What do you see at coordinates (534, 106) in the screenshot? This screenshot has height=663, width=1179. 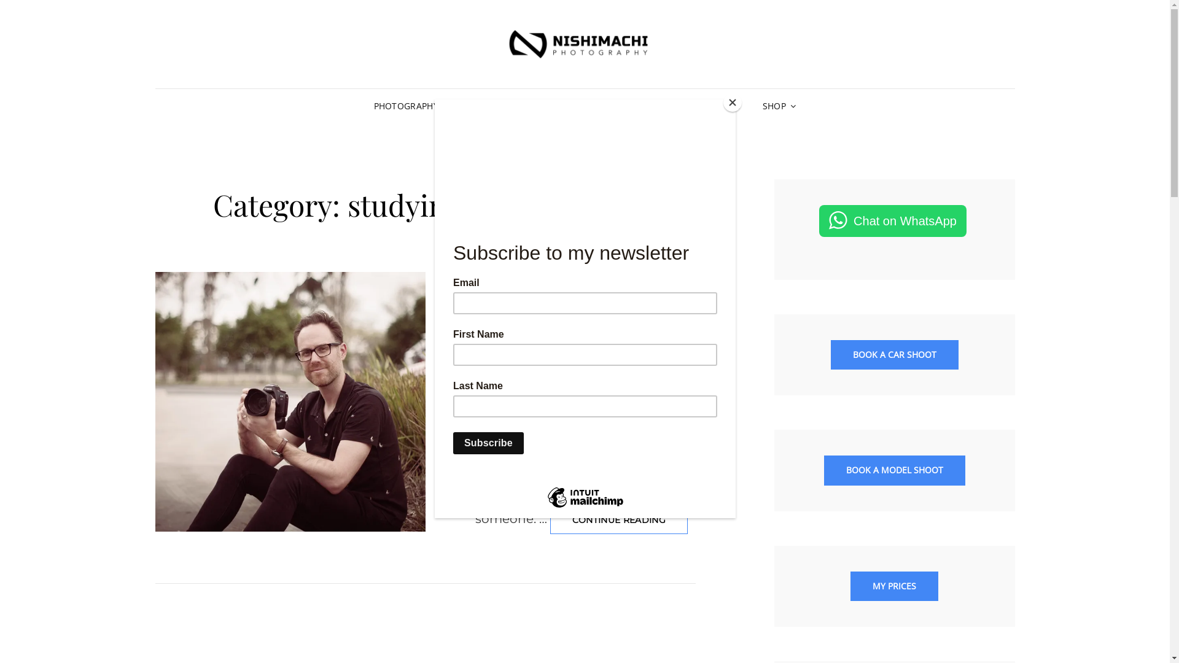 I see `CONTACT` at bounding box center [534, 106].